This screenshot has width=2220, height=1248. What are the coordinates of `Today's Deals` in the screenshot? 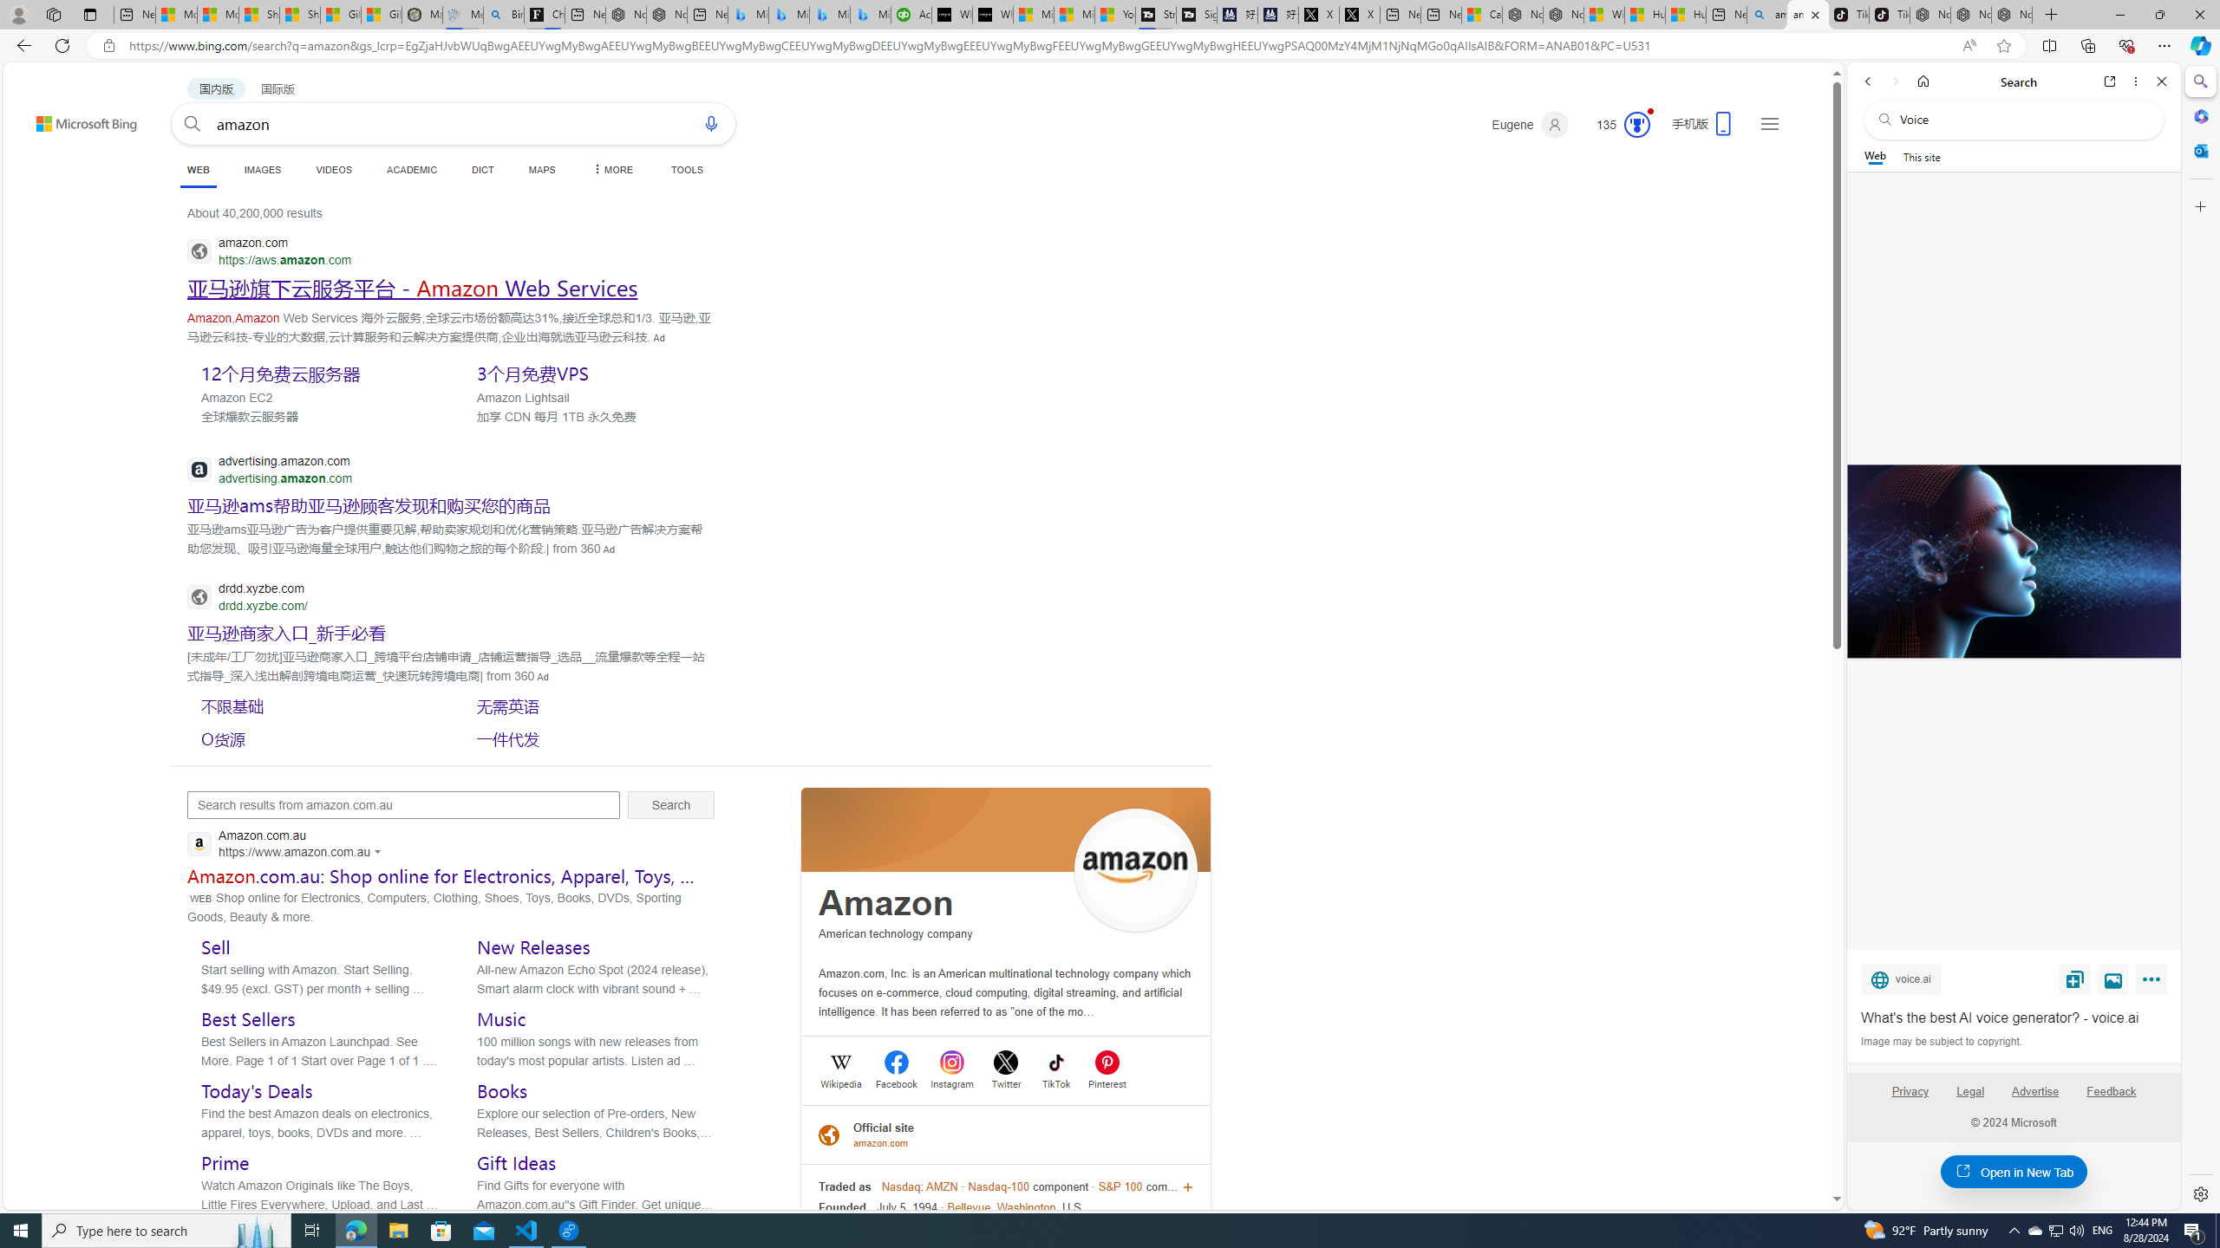 It's located at (257, 1090).